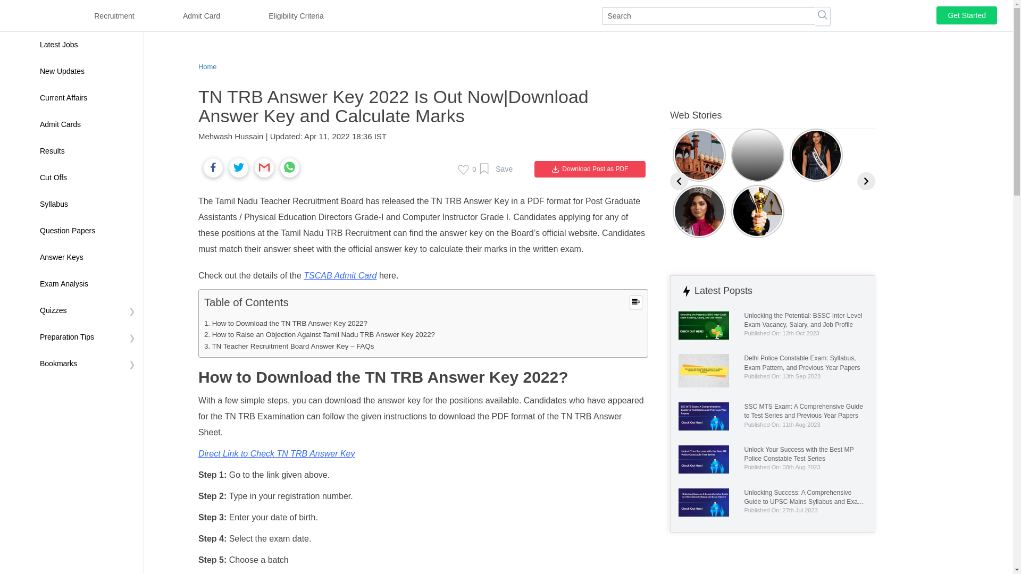 This screenshot has width=1021, height=574. Describe the element at coordinates (207, 66) in the screenshot. I see `Go to Home.` at that location.